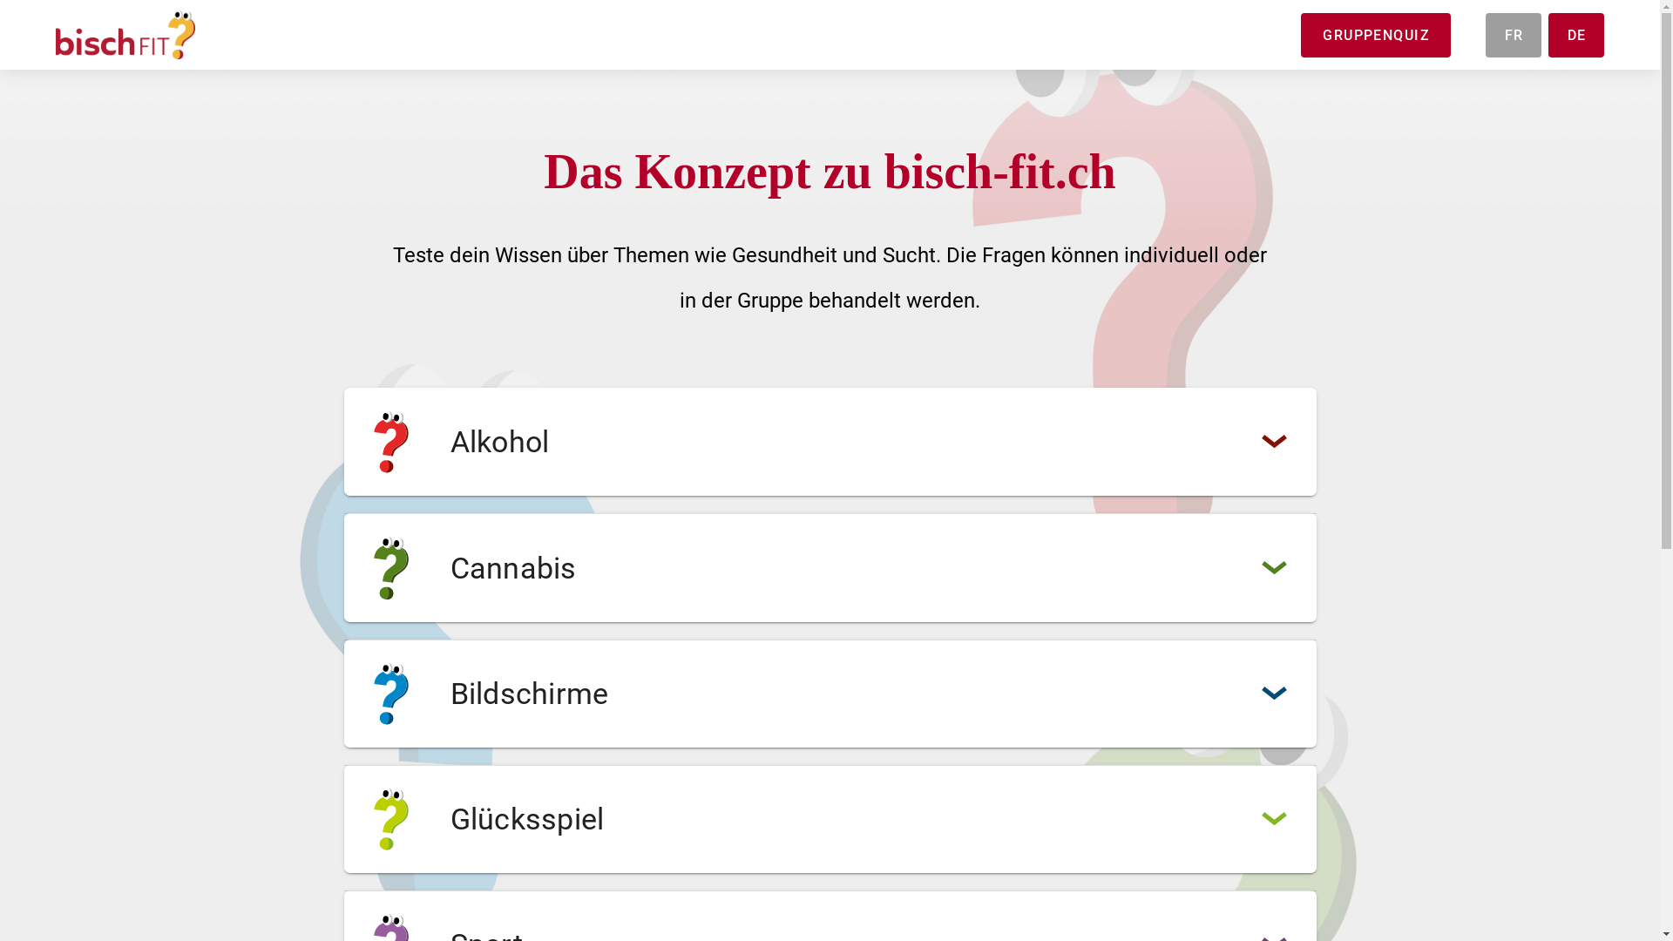 This screenshot has height=941, width=1673. What do you see at coordinates (1576, 35) in the screenshot?
I see `DE` at bounding box center [1576, 35].